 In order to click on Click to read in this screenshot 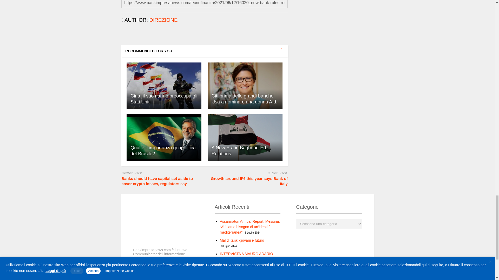, I will do `click(164, 86)`.